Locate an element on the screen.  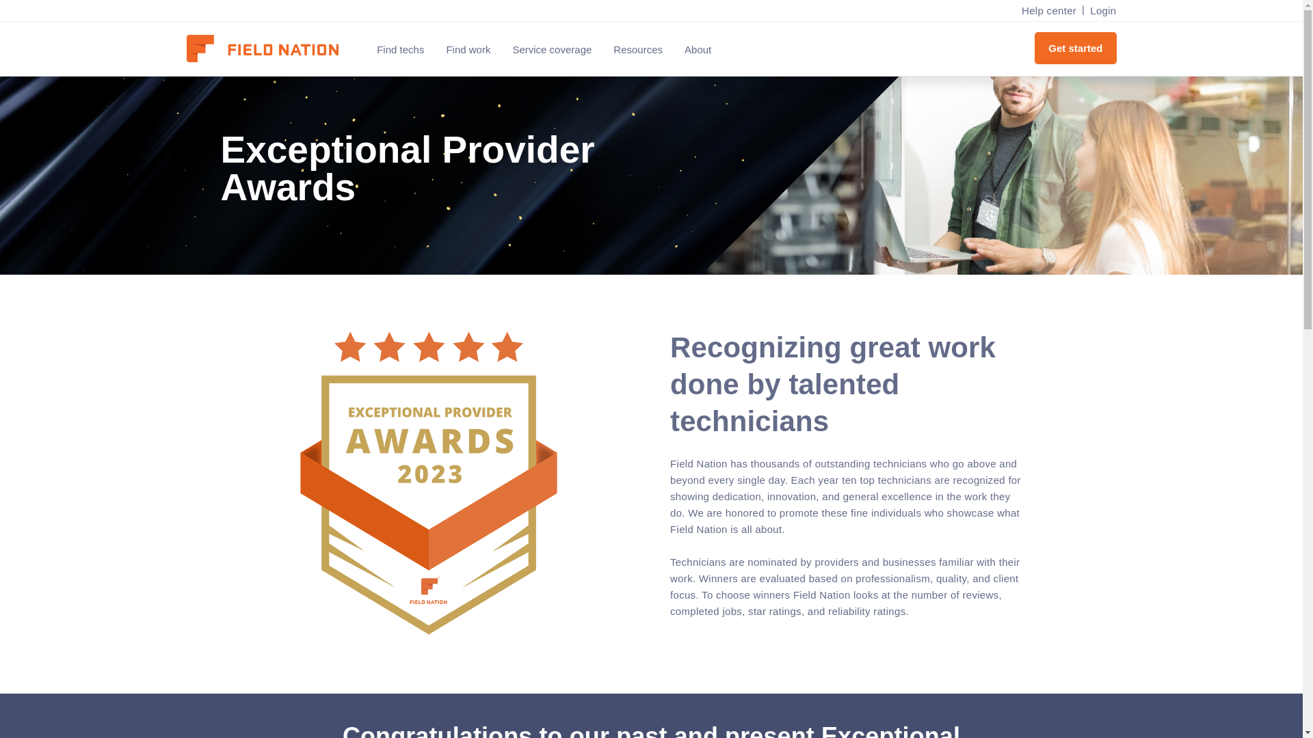
Field Nation Homepage is located at coordinates (269, 49).